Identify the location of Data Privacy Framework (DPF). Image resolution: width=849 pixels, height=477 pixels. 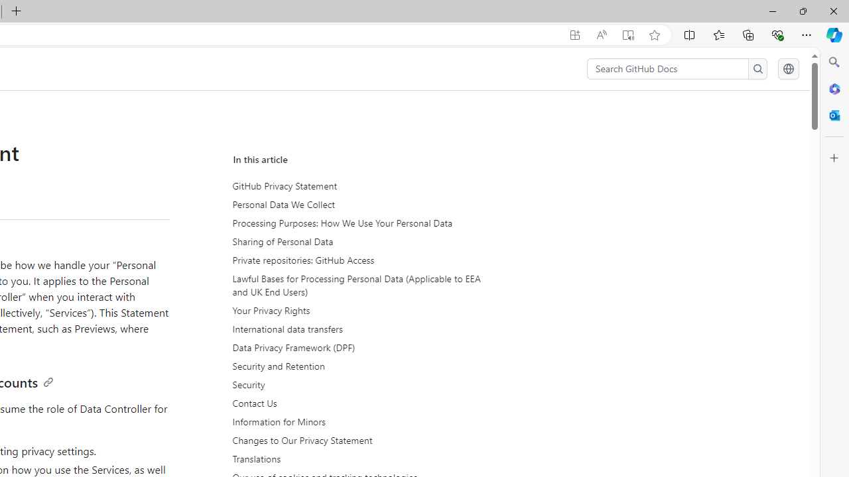
(357, 348).